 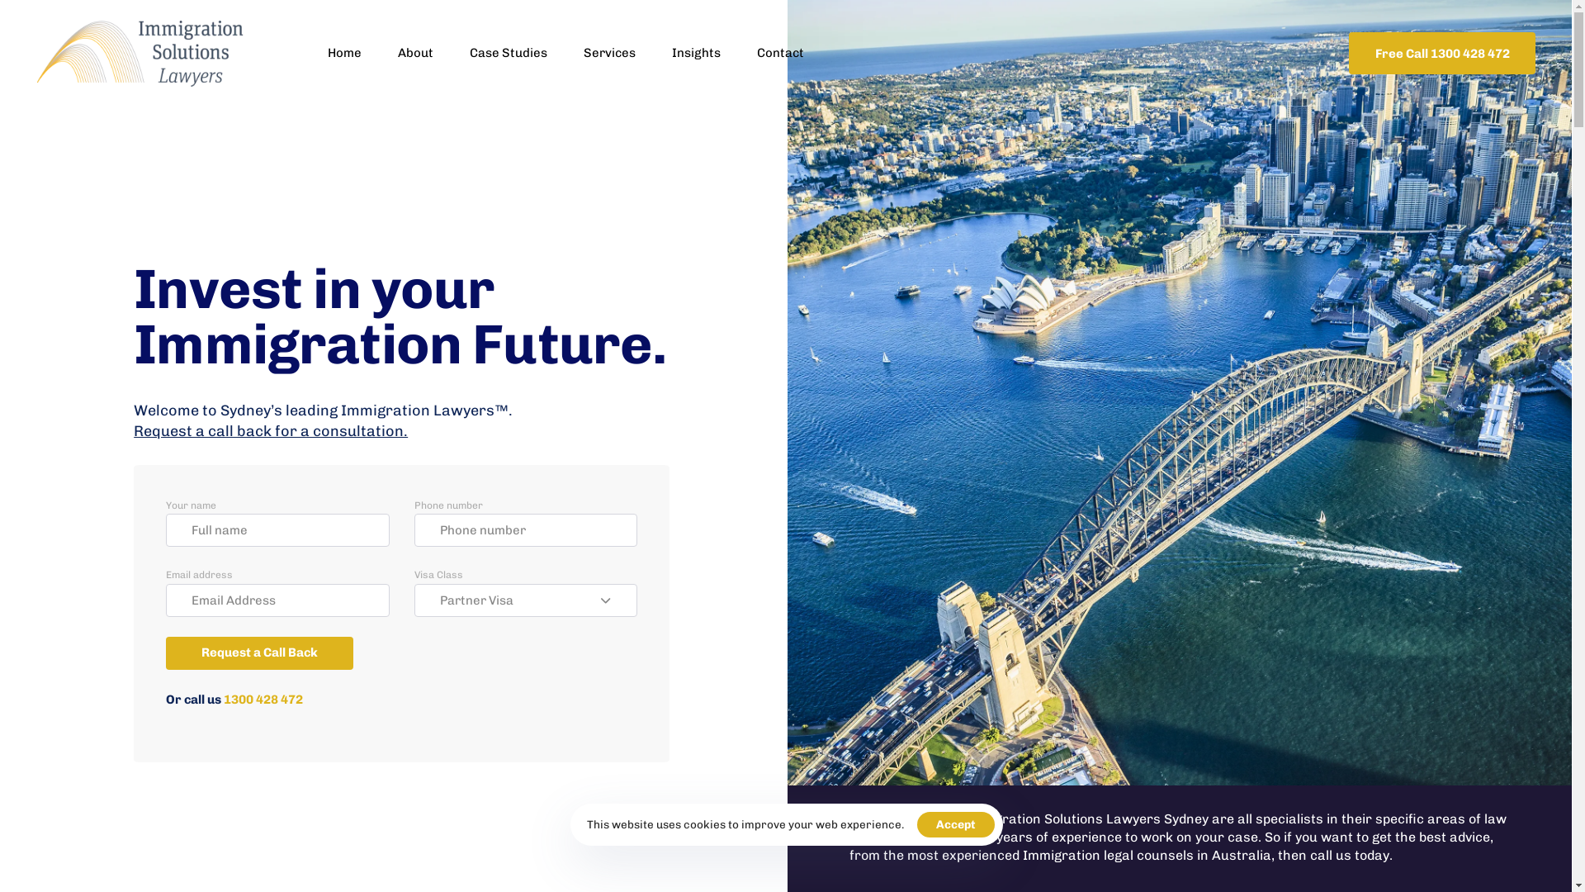 What do you see at coordinates (781, 54) in the screenshot?
I see `Contact` at bounding box center [781, 54].